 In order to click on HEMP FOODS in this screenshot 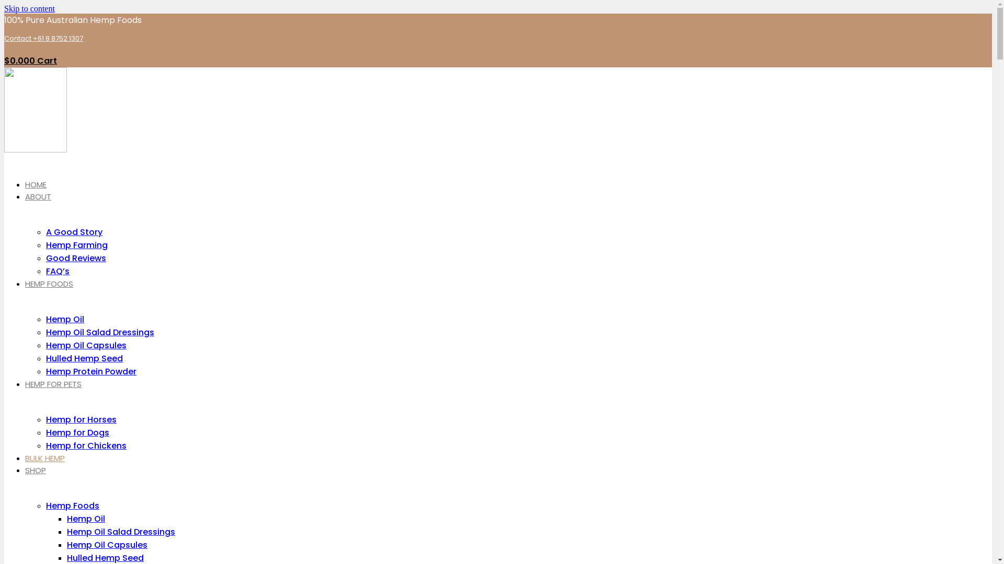, I will do `click(49, 284)`.